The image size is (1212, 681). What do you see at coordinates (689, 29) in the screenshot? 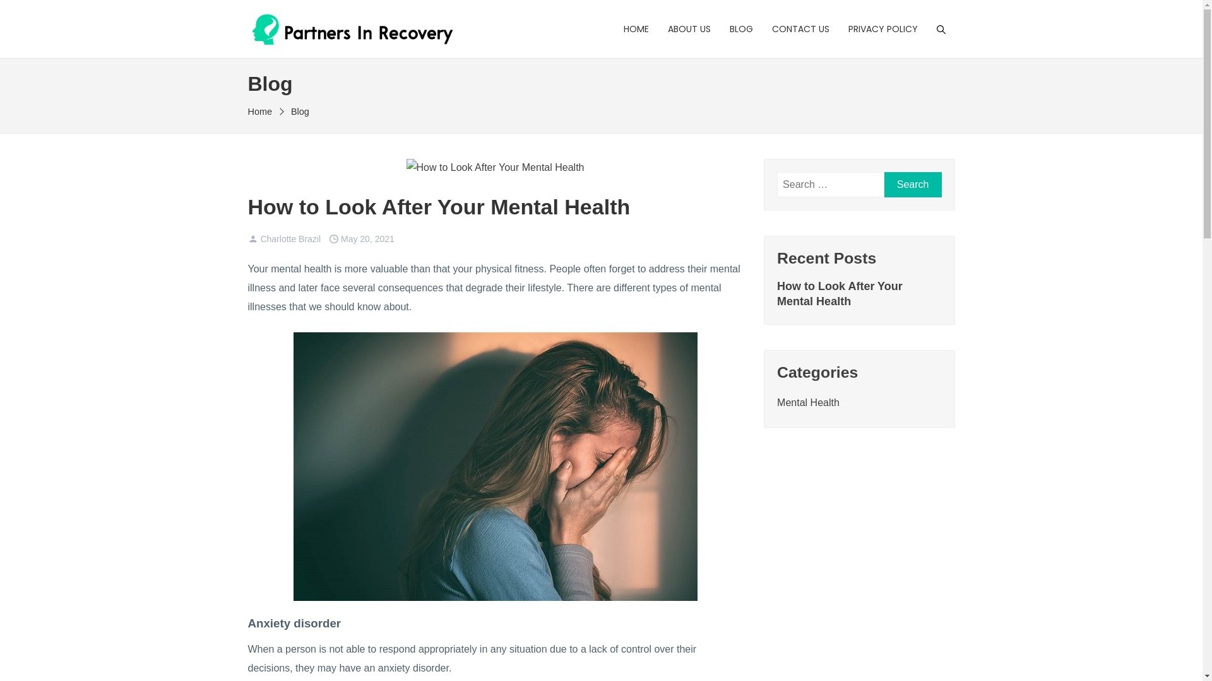
I see `ABOUT US` at bounding box center [689, 29].